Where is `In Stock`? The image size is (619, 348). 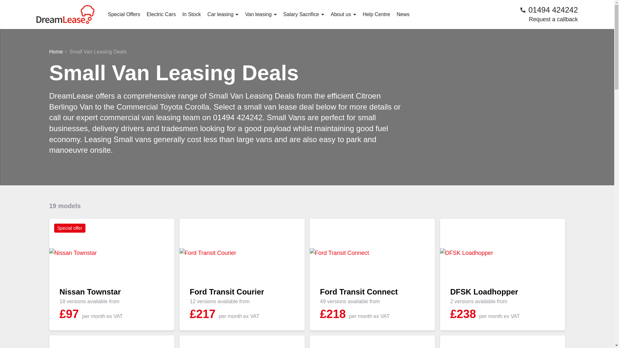
In Stock is located at coordinates (192, 14).